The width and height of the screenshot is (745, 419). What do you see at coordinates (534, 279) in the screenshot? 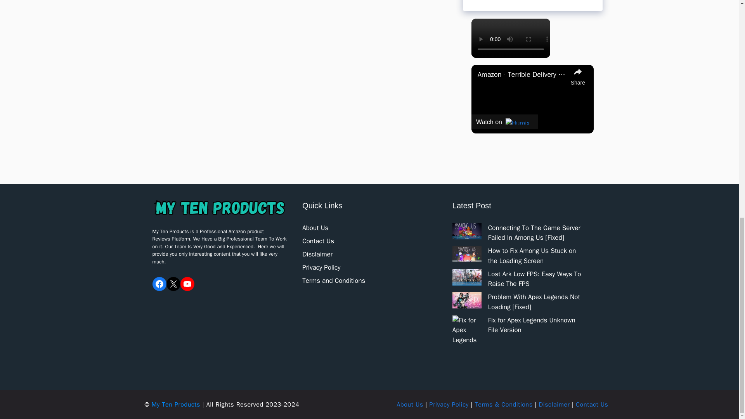
I see `Lost Ark Low FPS: Easy Ways To Raise The FPS` at bounding box center [534, 279].